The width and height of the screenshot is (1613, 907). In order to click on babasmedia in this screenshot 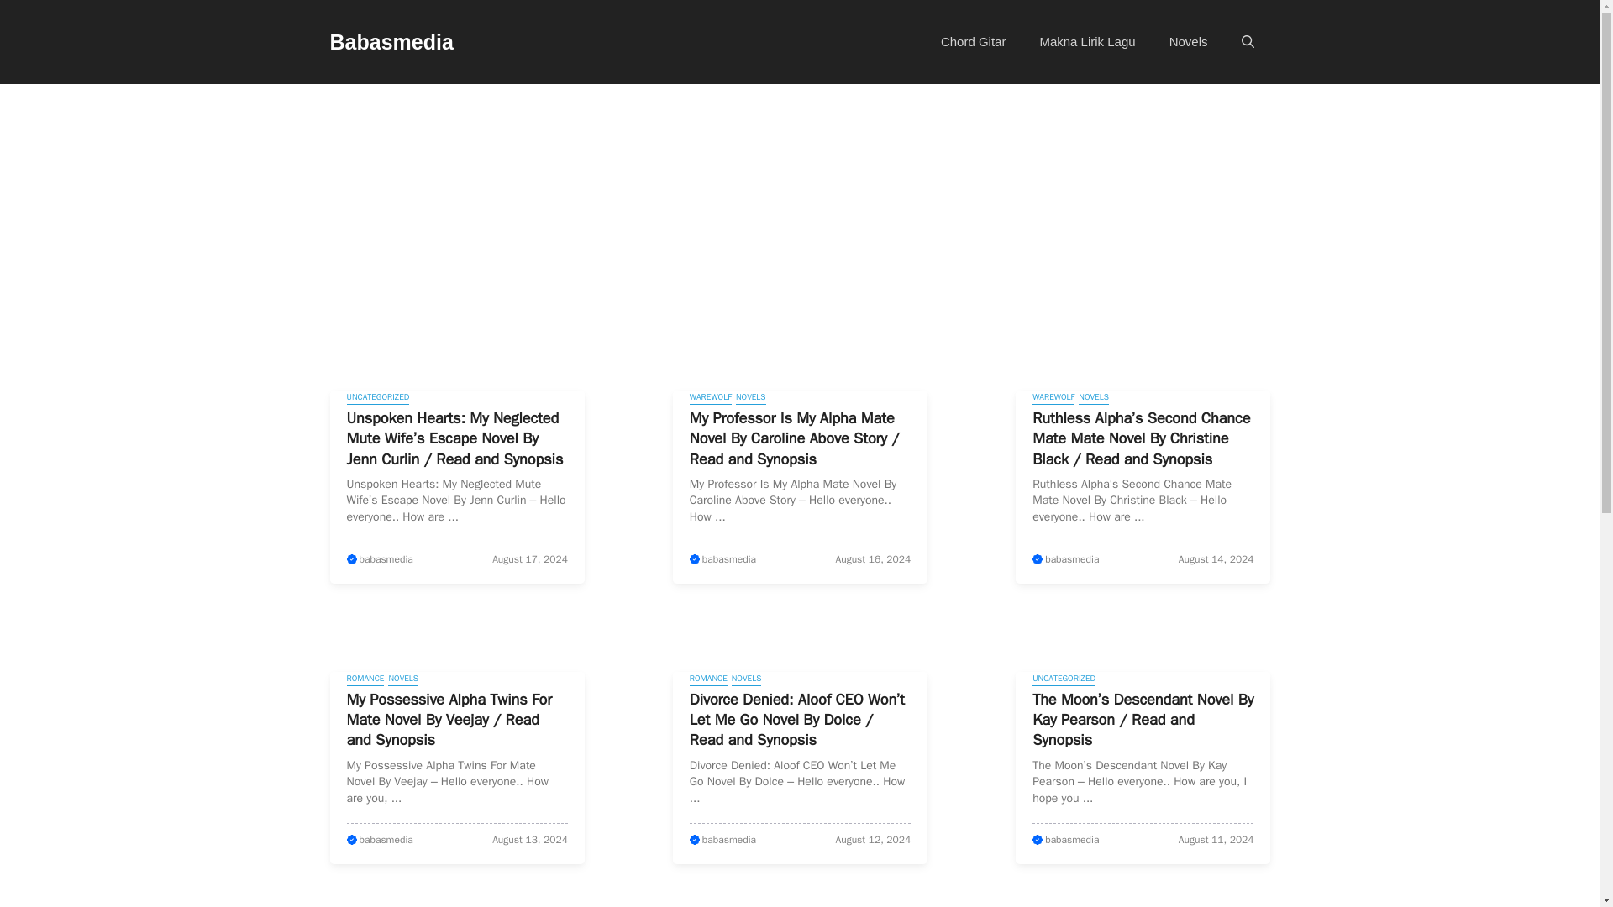, I will do `click(386, 558)`.